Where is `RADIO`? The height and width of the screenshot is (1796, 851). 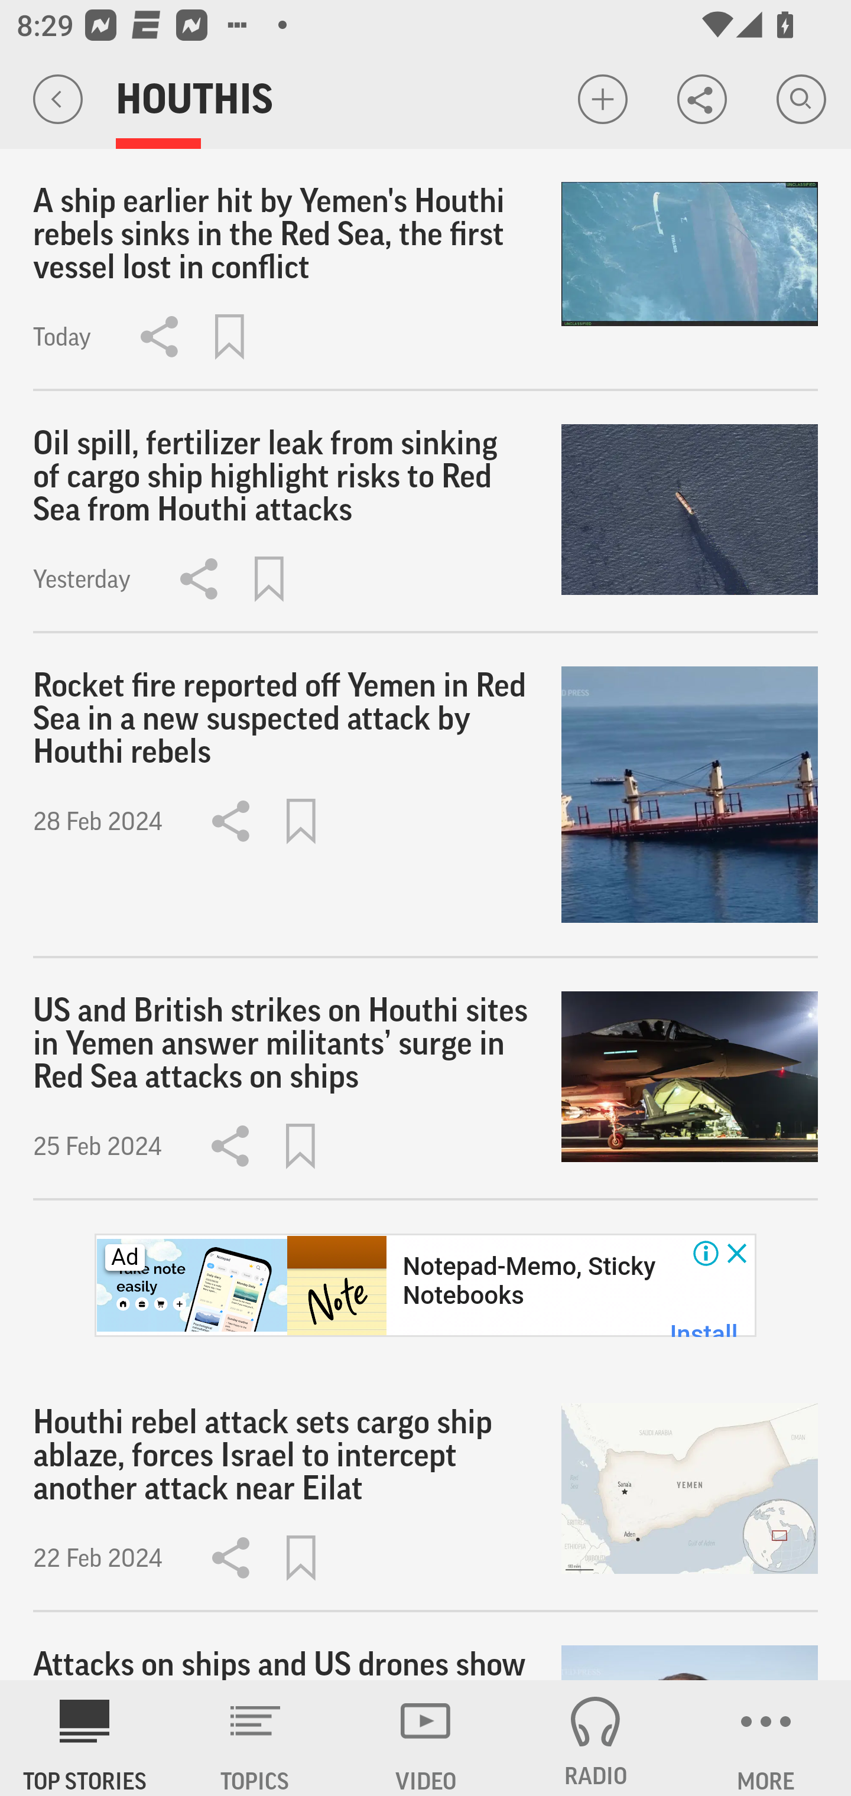 RADIO is located at coordinates (596, 1738).